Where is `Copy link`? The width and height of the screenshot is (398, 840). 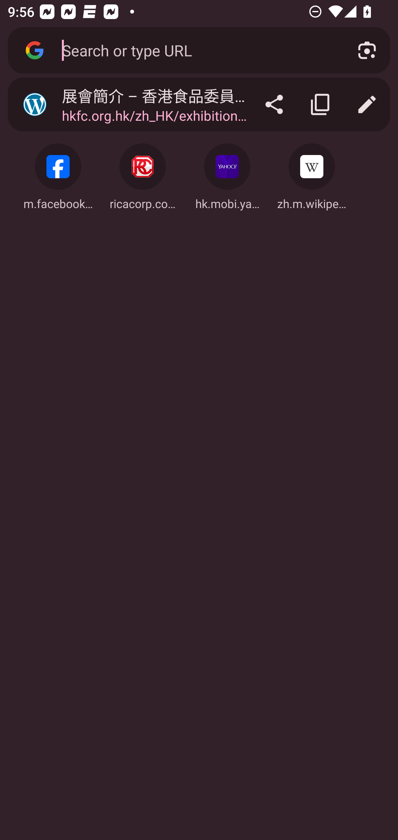
Copy link is located at coordinates (321, 104).